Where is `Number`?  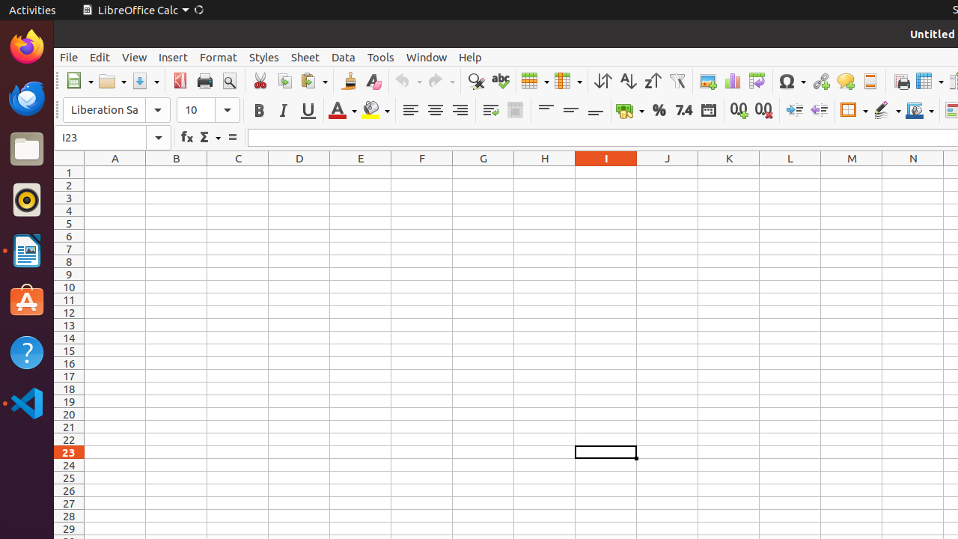
Number is located at coordinates (684, 111).